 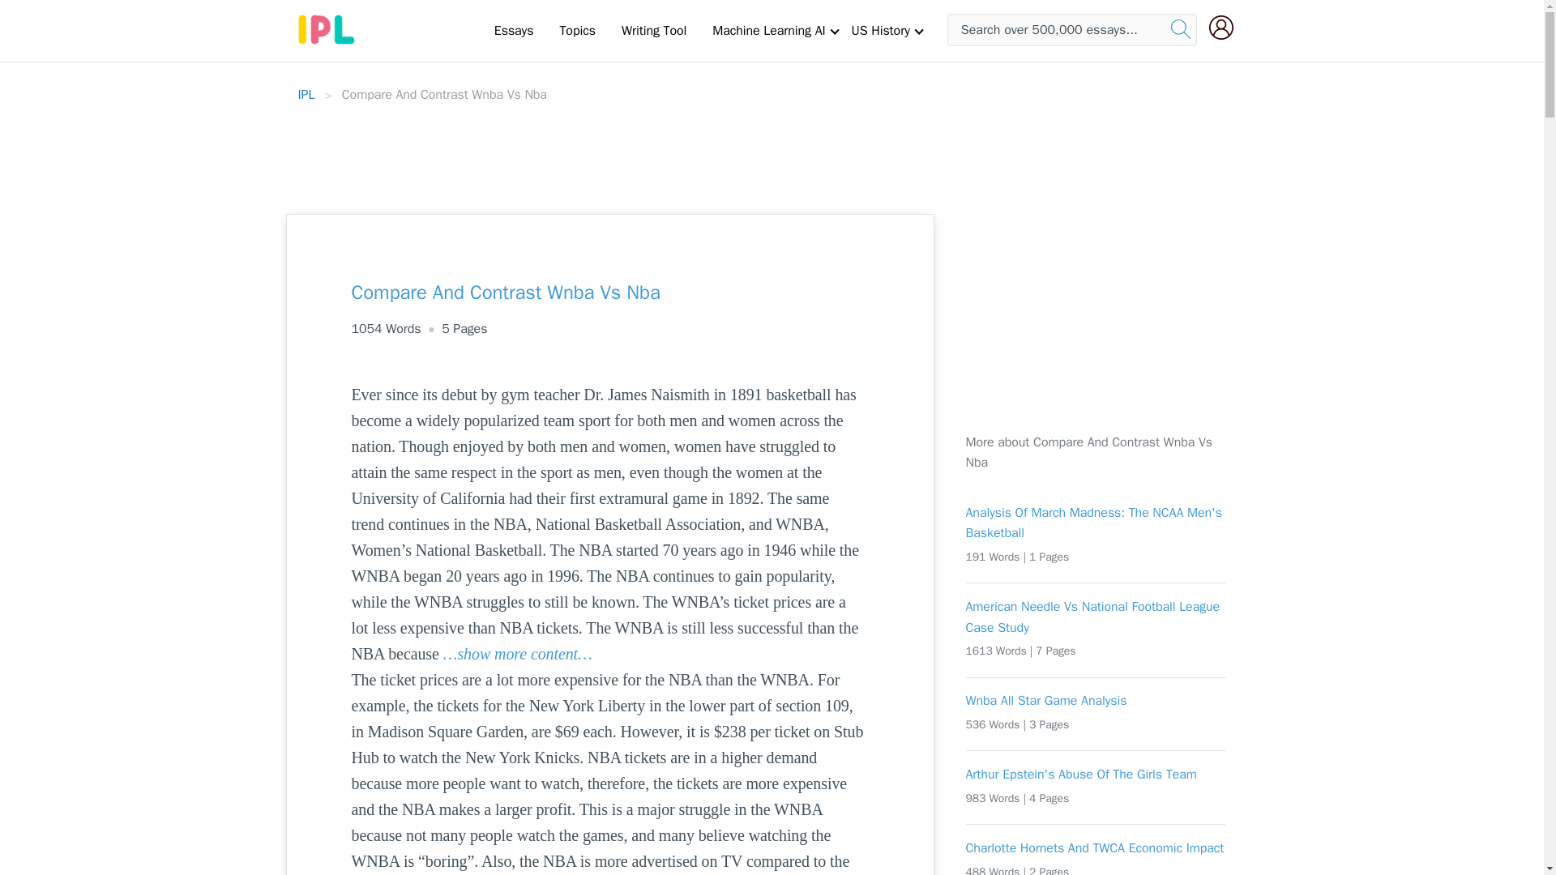 What do you see at coordinates (880, 30) in the screenshot?
I see `US History` at bounding box center [880, 30].